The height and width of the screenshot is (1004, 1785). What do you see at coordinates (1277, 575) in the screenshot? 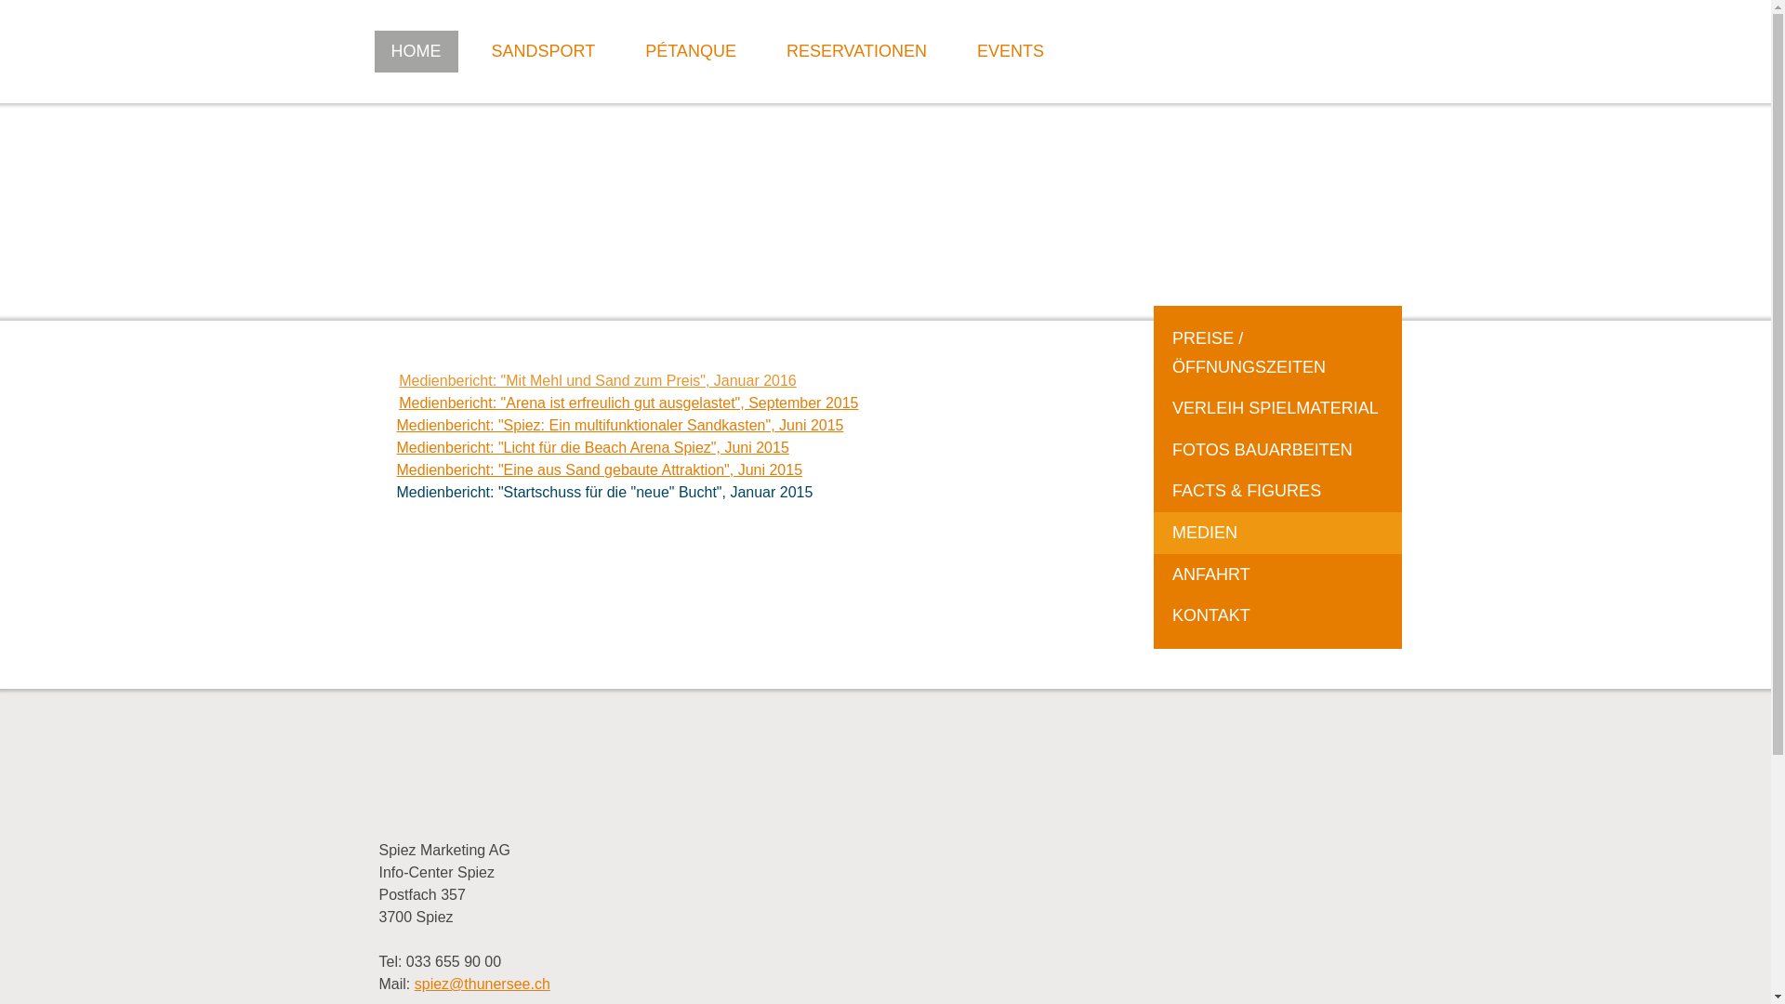
I see `ANFAHRT` at bounding box center [1277, 575].